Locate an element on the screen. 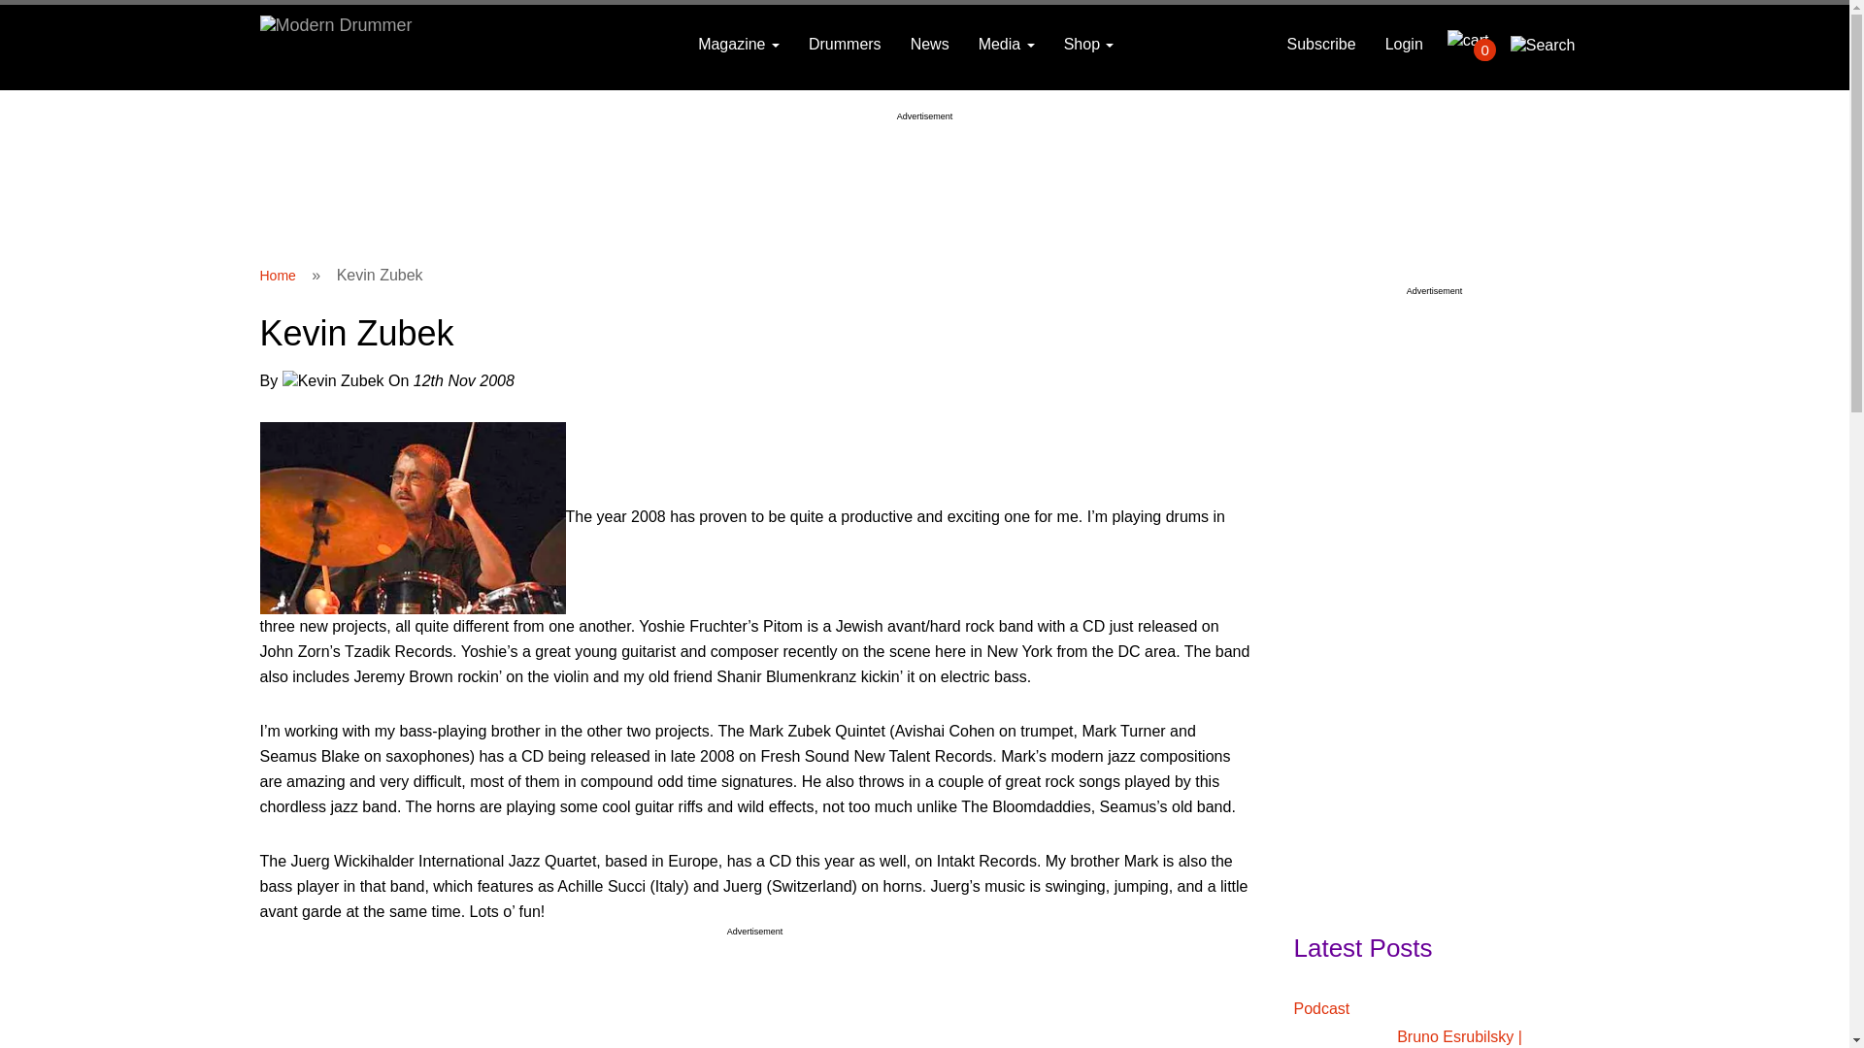 Image resolution: width=1864 pixels, height=1048 pixels. View your Orders is located at coordinates (1472, 41).